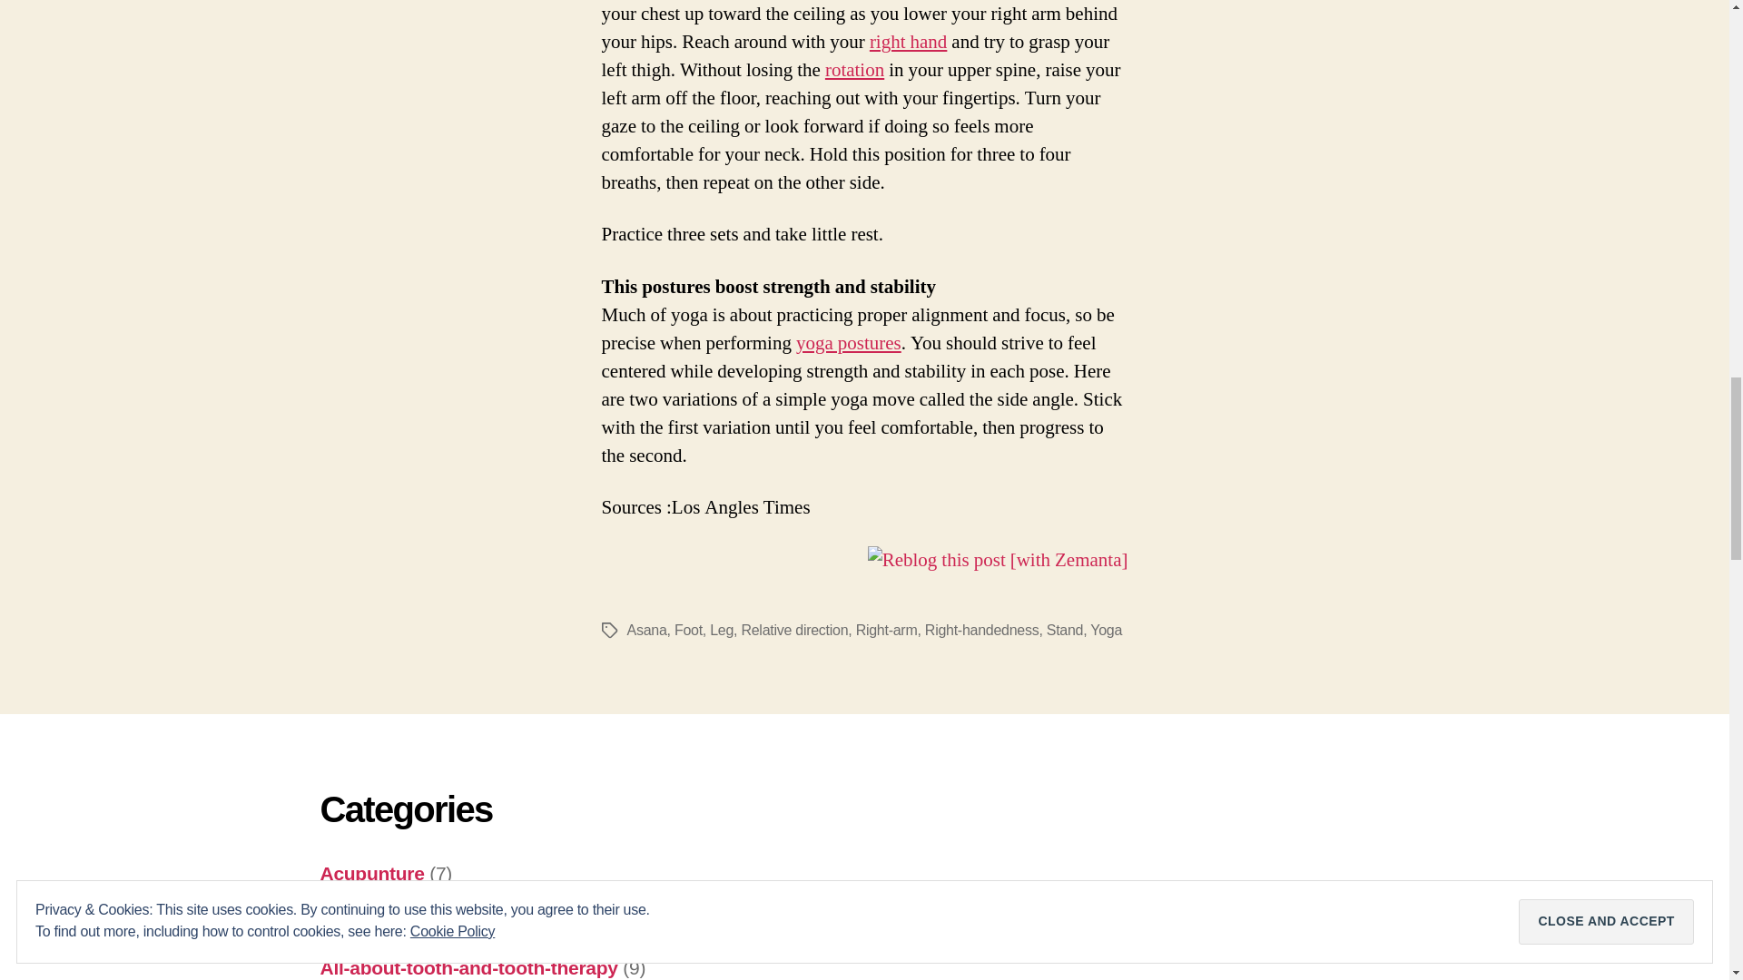 This screenshot has width=1743, height=980. What do you see at coordinates (721, 630) in the screenshot?
I see `Leg` at bounding box center [721, 630].